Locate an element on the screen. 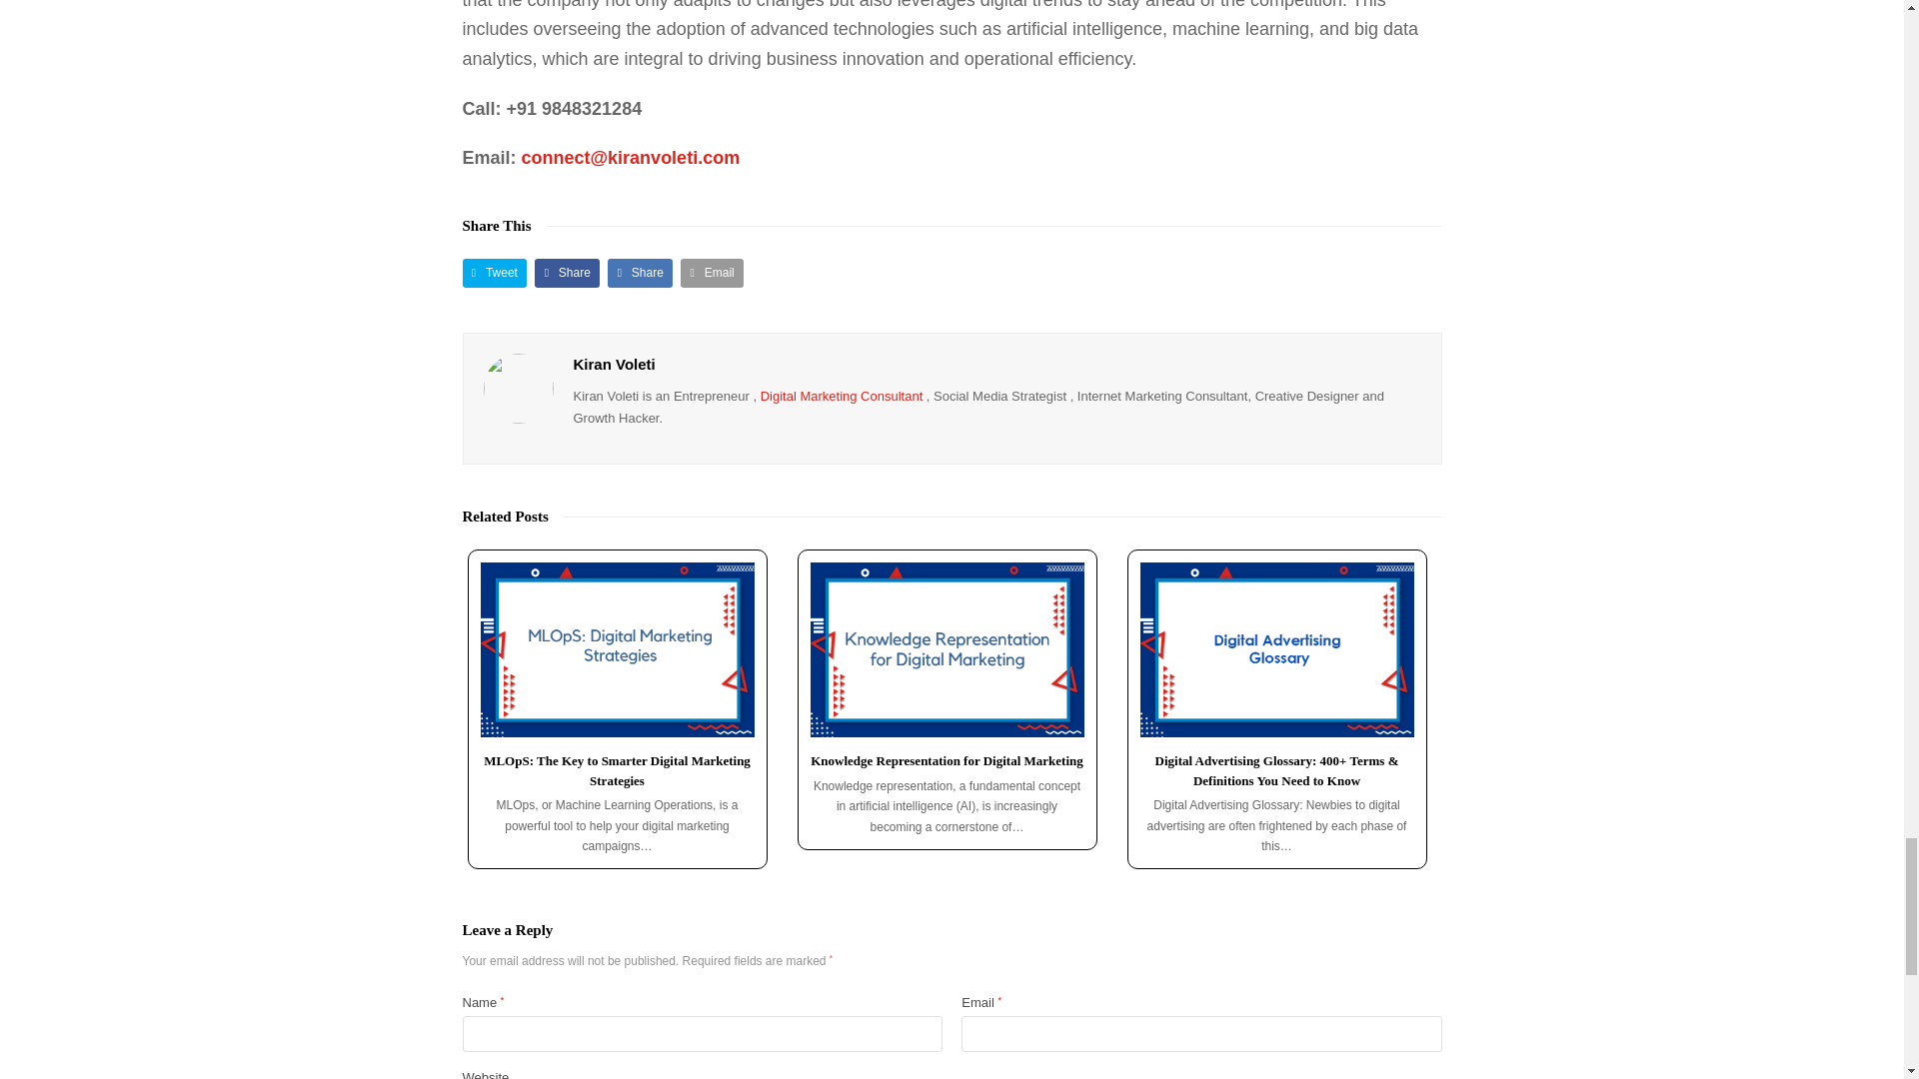 This screenshot has height=1079, width=1919. Digital Marketing Consultant is located at coordinates (842, 396).